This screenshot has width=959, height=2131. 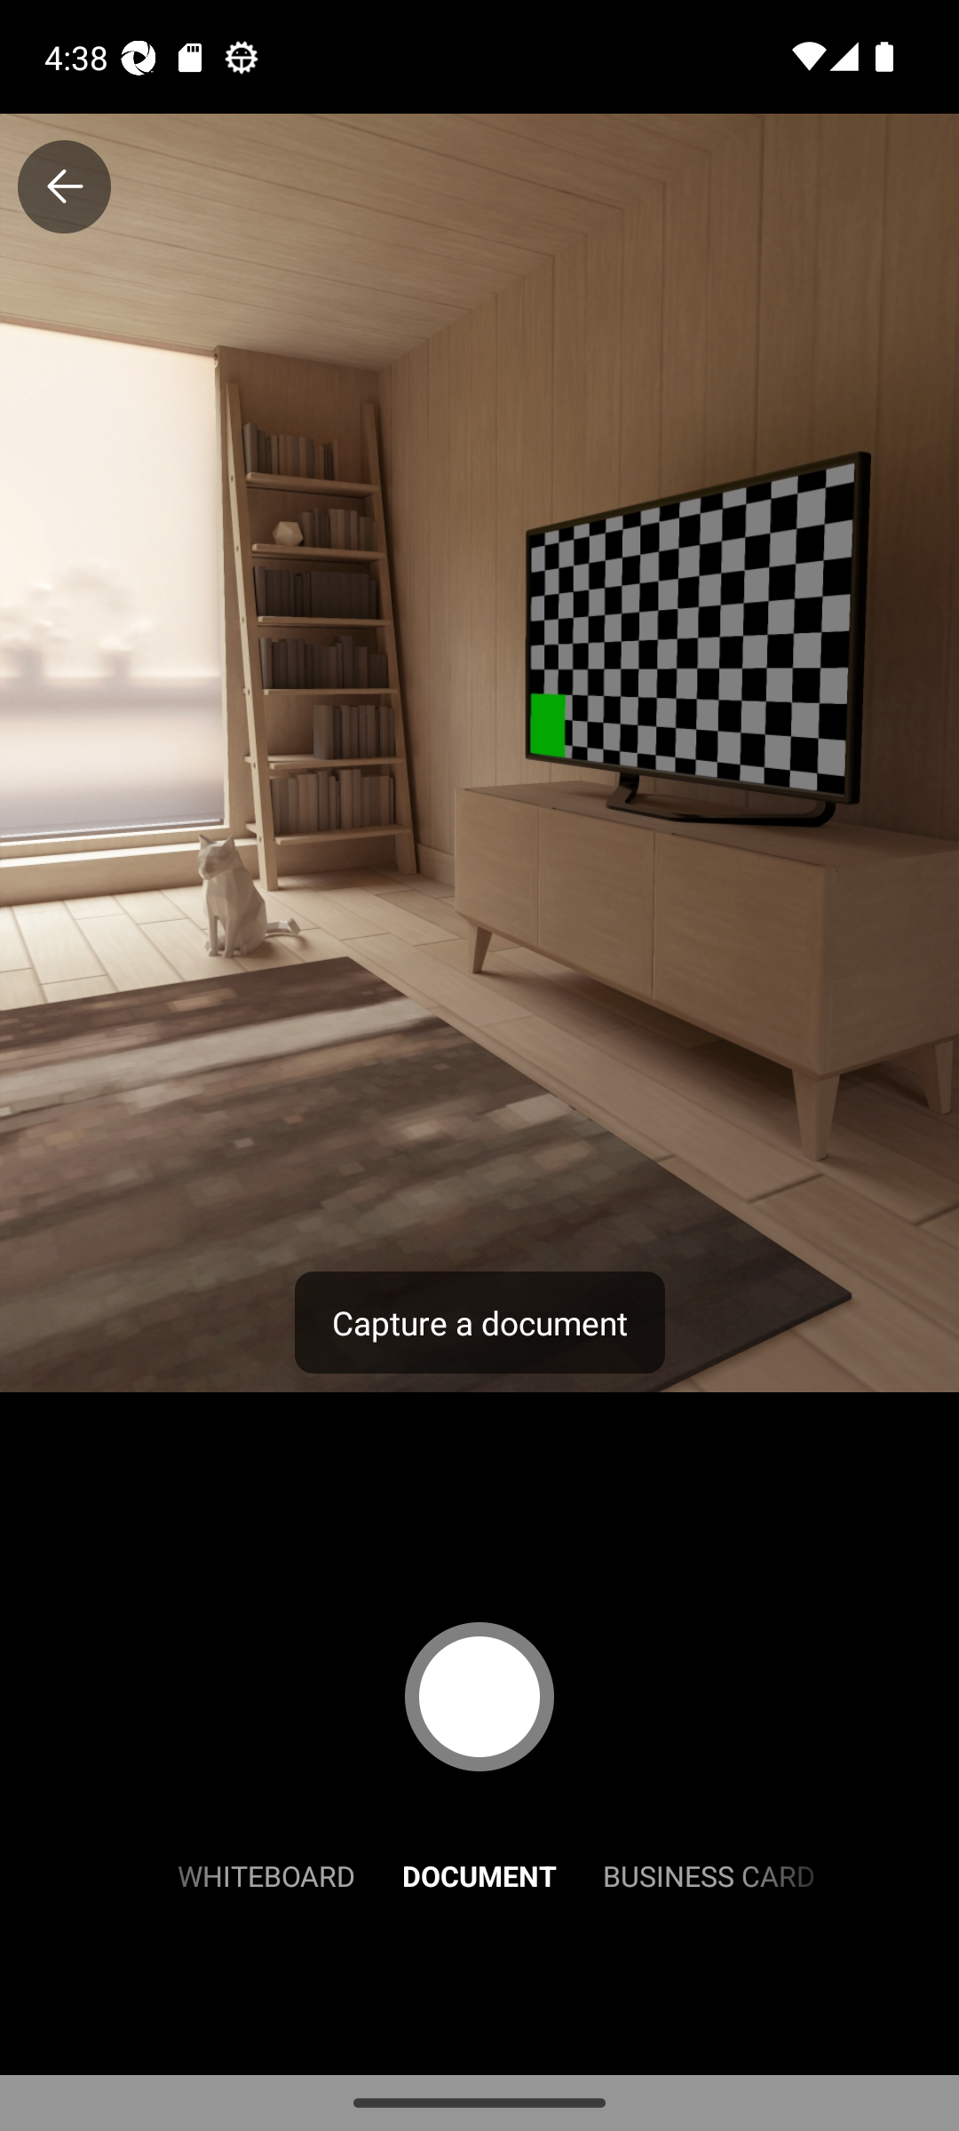 I want to click on BUSINESS CARD, so click(x=709, y=1874).